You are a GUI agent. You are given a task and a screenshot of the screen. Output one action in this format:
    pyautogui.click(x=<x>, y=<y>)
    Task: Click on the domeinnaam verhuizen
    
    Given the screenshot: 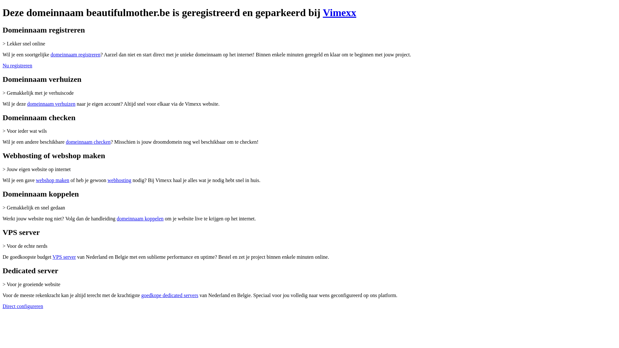 What is the action you would take?
    pyautogui.click(x=51, y=104)
    